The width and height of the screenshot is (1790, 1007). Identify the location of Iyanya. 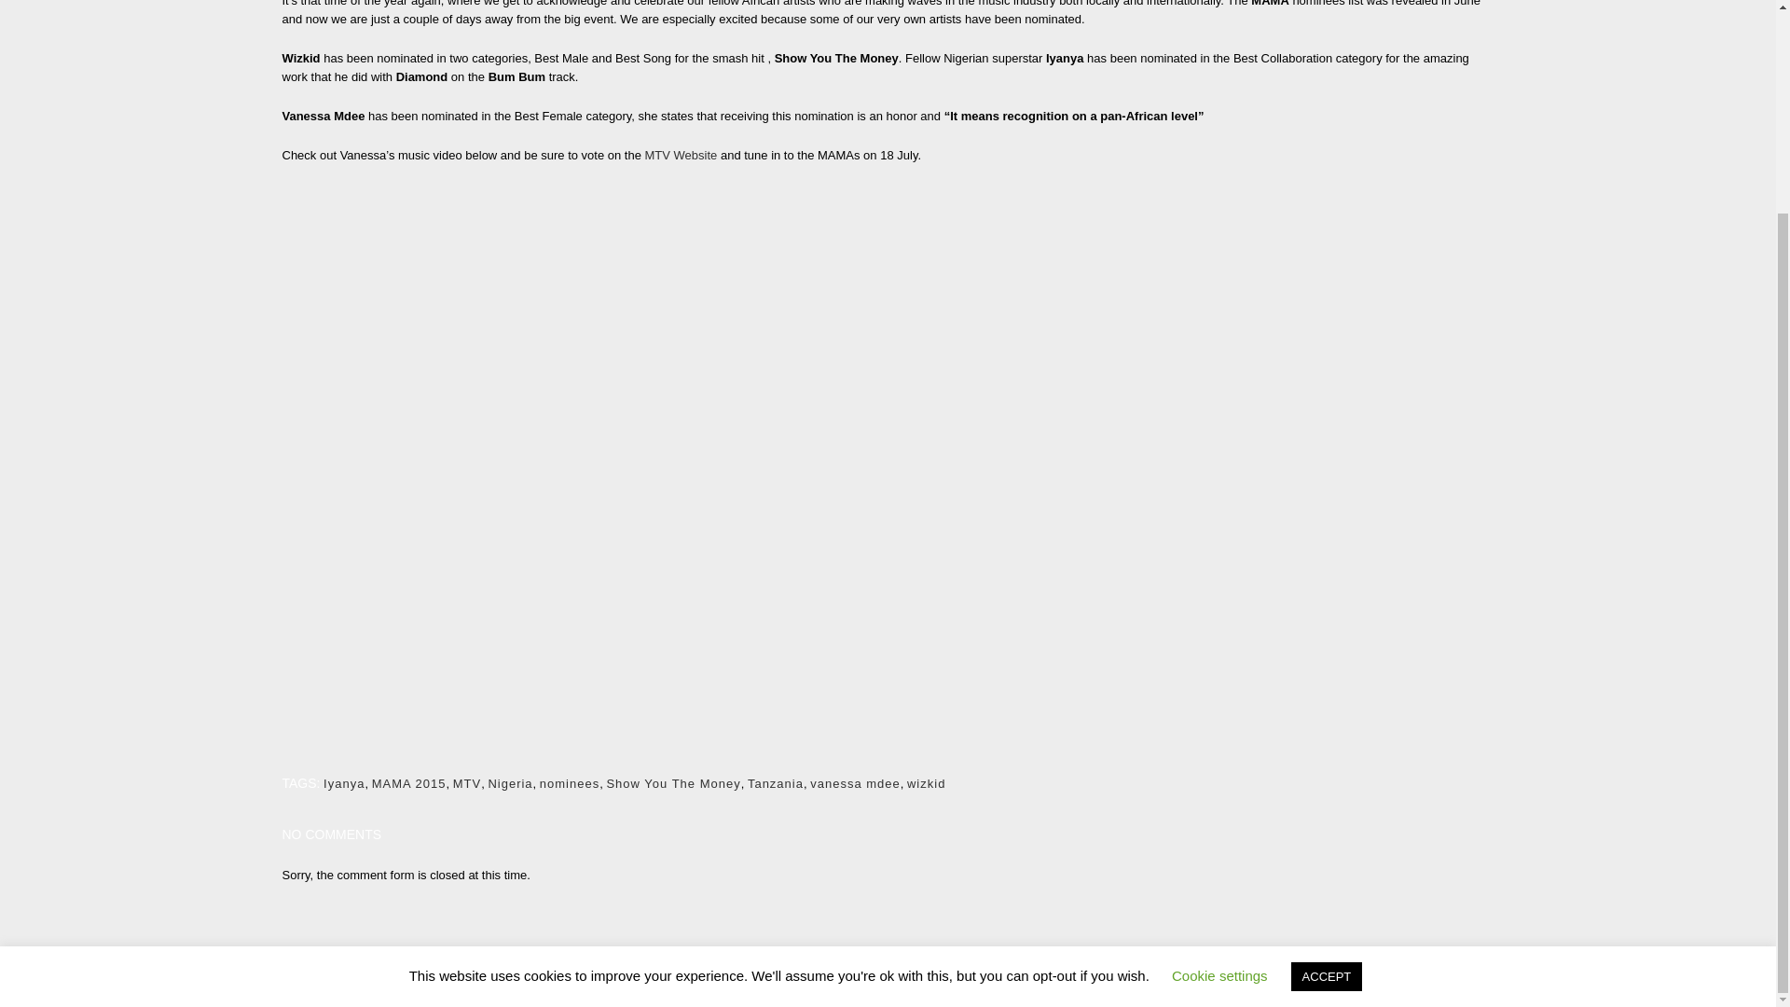
(344, 783).